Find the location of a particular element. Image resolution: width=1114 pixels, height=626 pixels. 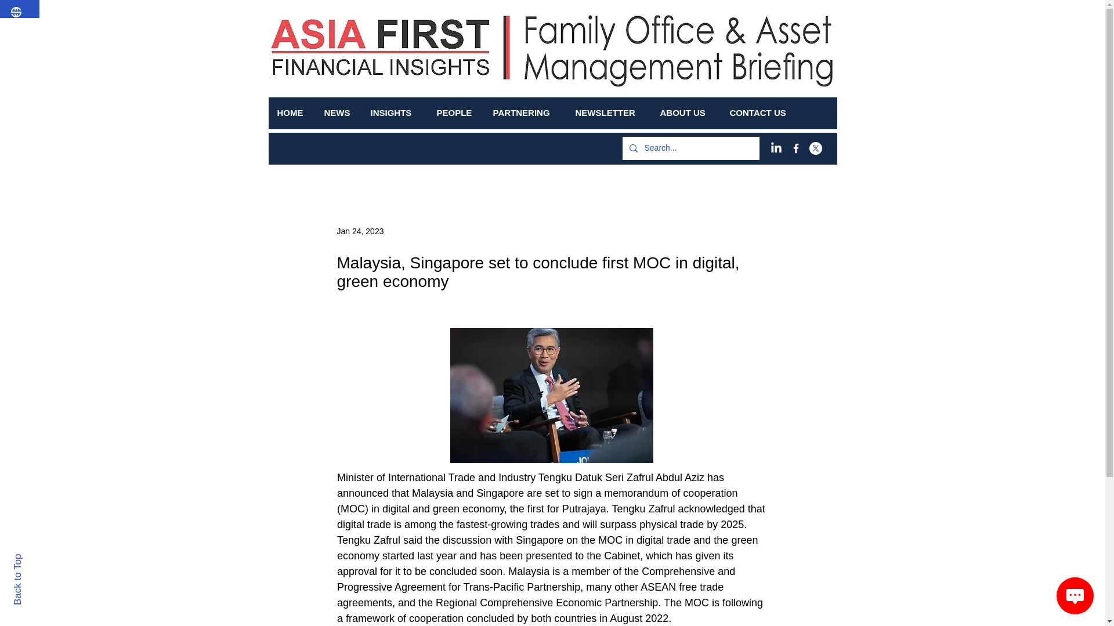

NEWSLETTER is located at coordinates (608, 112).